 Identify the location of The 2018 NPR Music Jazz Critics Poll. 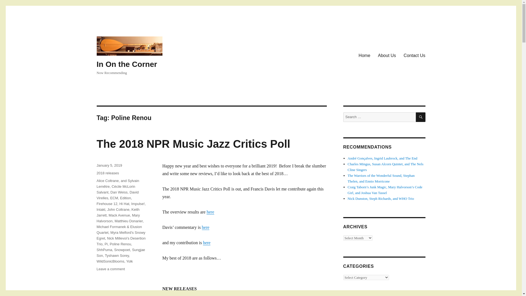
(193, 144).